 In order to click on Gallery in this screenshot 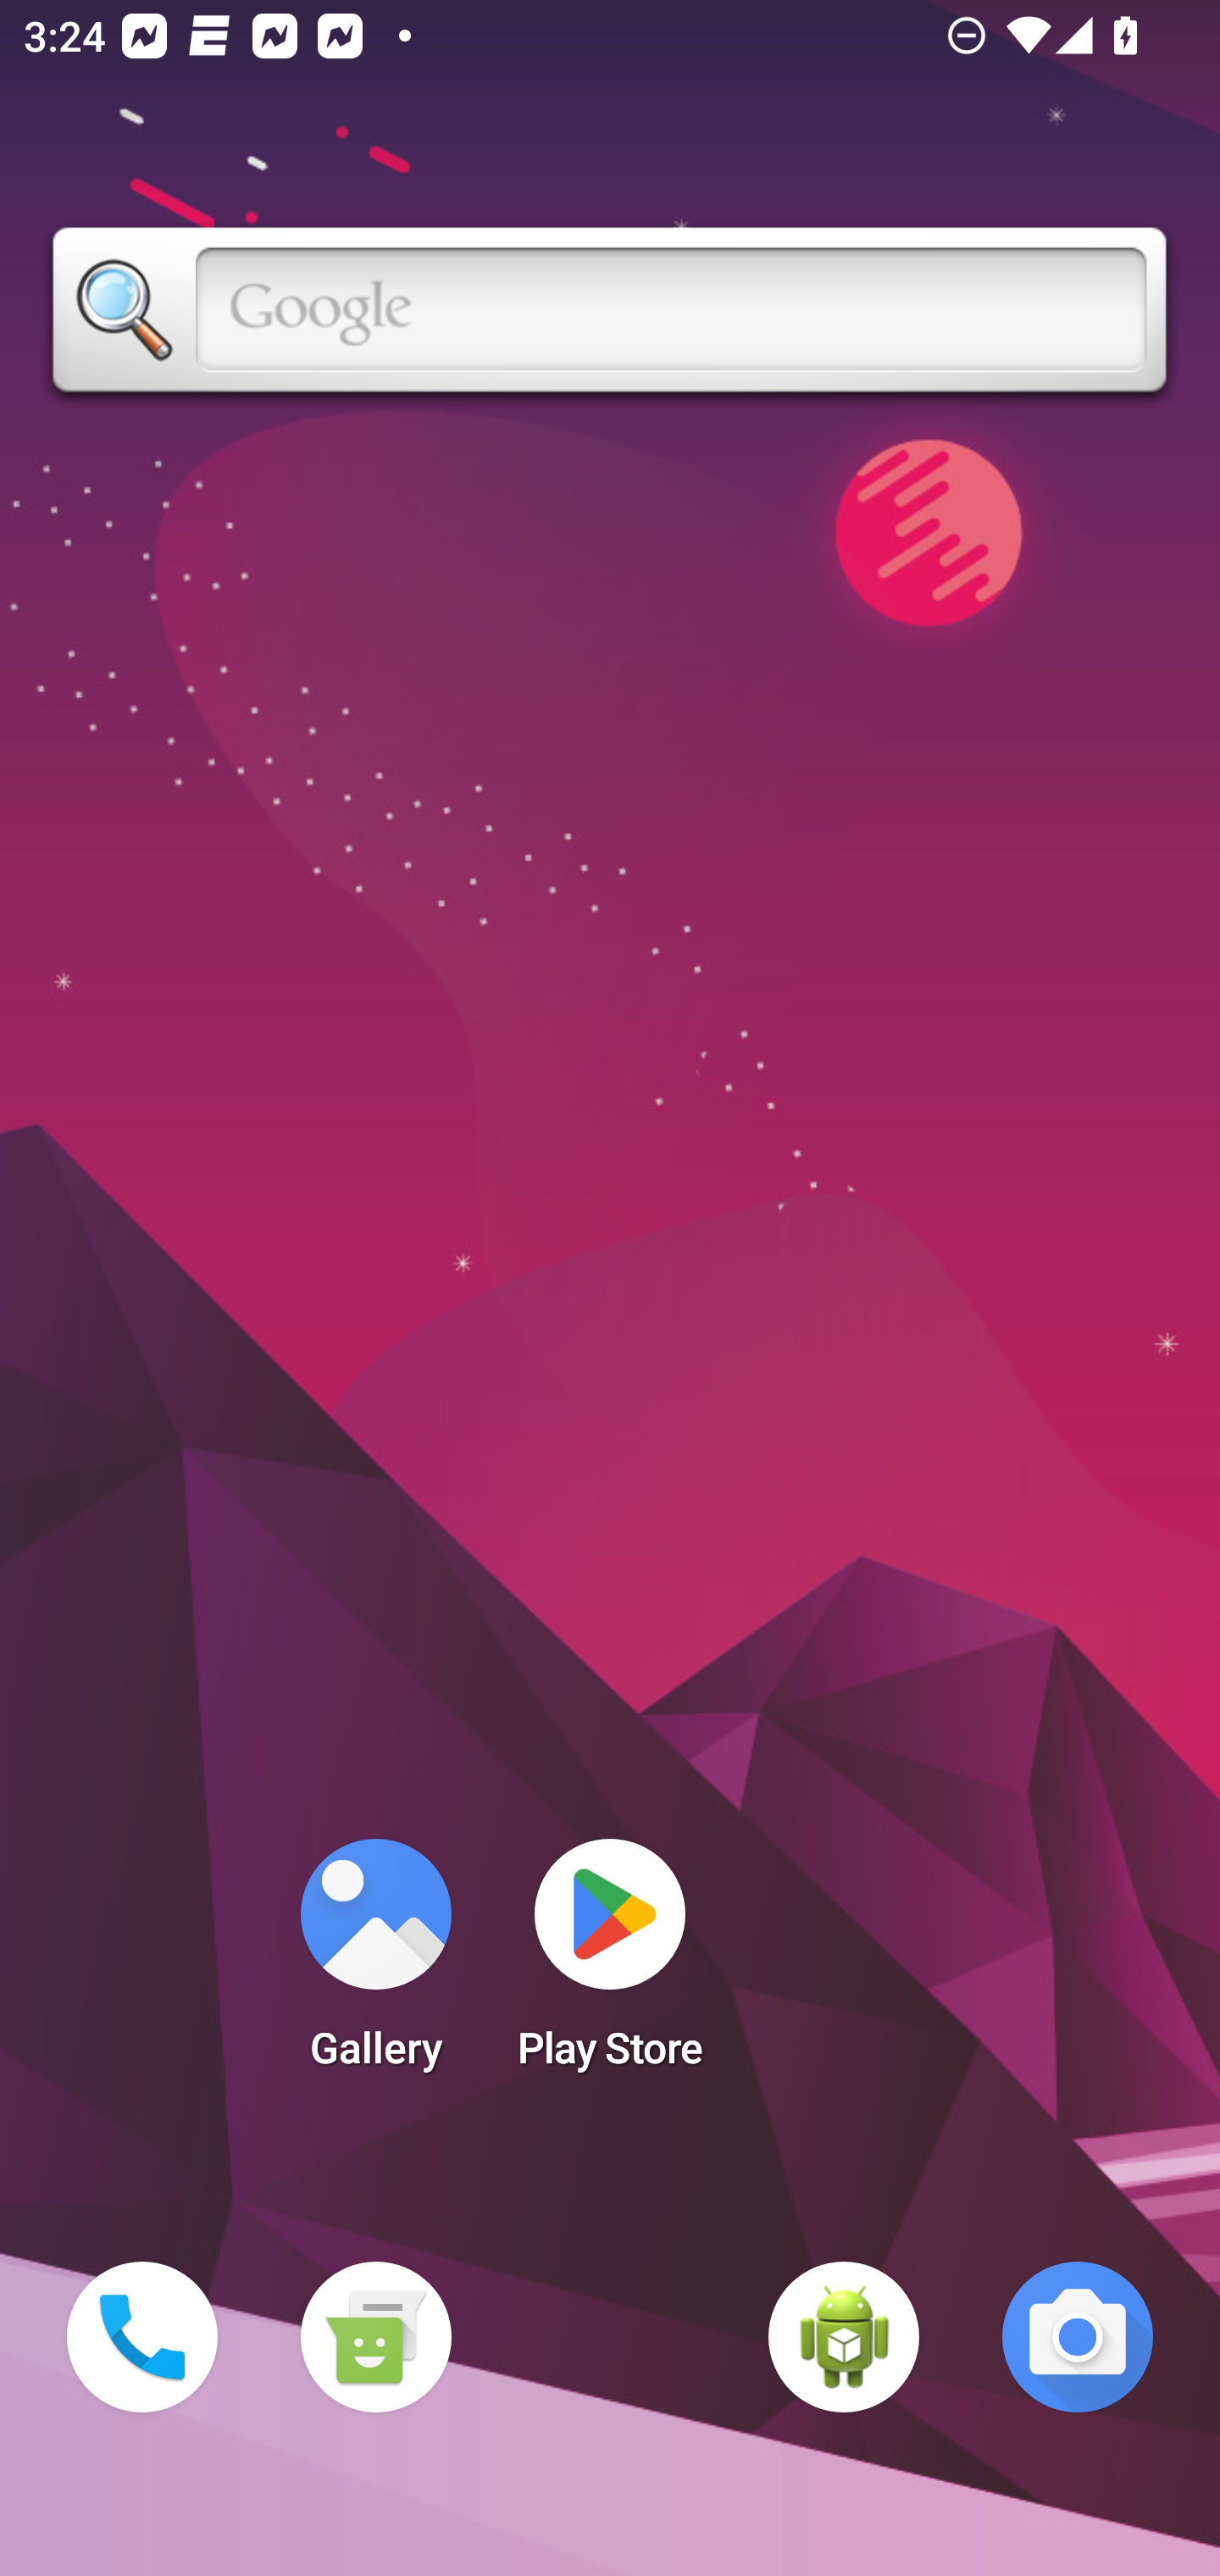, I will do `click(375, 1964)`.